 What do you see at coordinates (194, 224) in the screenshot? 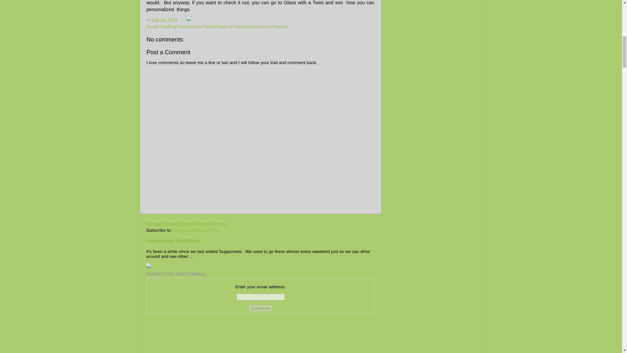
I see `Older Post` at bounding box center [194, 224].